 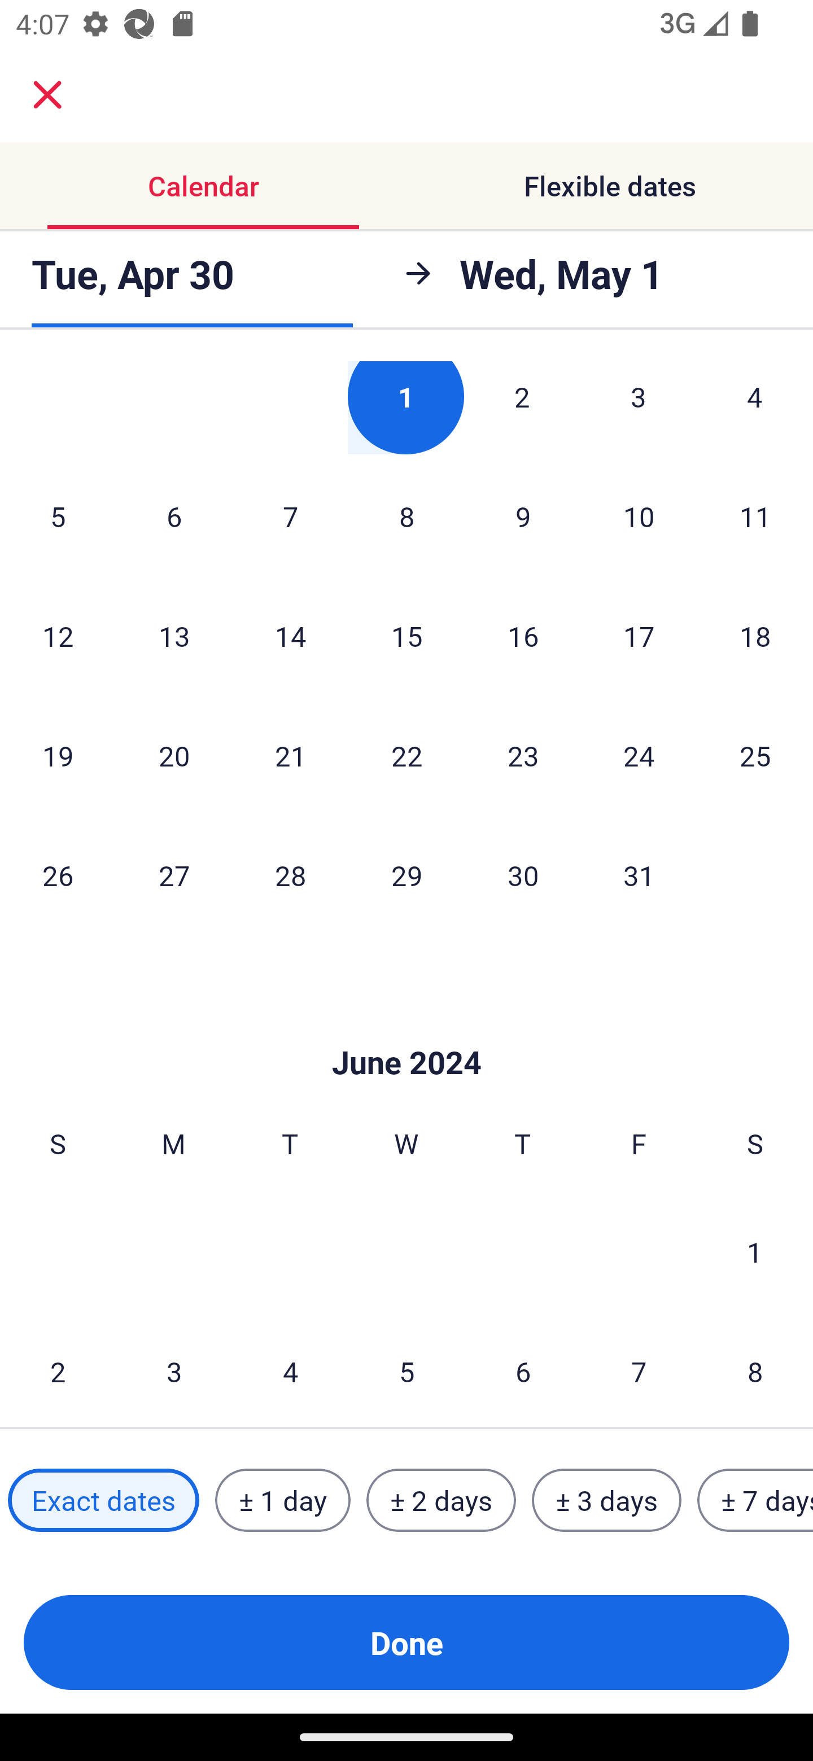 What do you see at coordinates (755, 1252) in the screenshot?
I see `1 Saturday, June 1, 2024` at bounding box center [755, 1252].